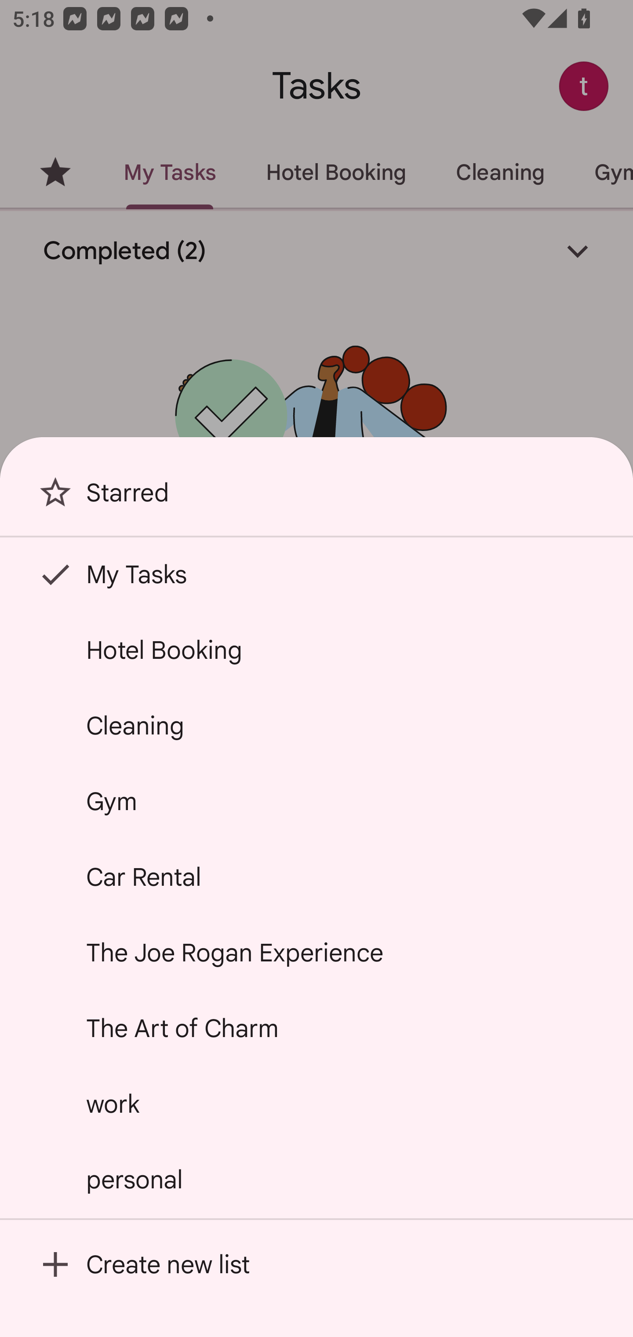 This screenshot has width=633, height=1337. I want to click on work, so click(316, 1103).